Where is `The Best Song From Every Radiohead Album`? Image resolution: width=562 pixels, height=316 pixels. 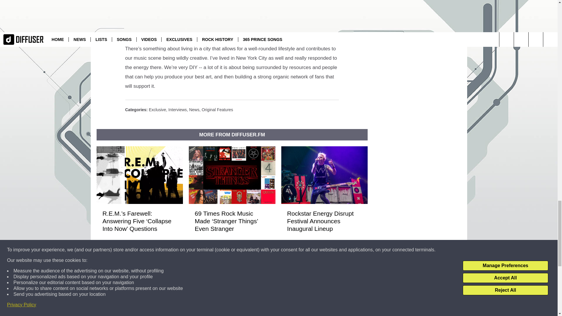
The Best Song From Every Radiohead Album is located at coordinates (139, 311).